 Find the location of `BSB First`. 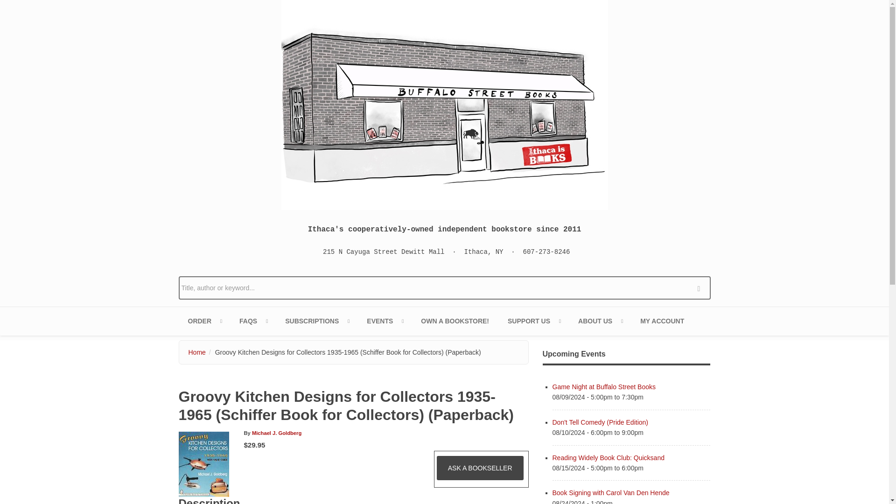

BSB First is located at coordinates (316, 321).